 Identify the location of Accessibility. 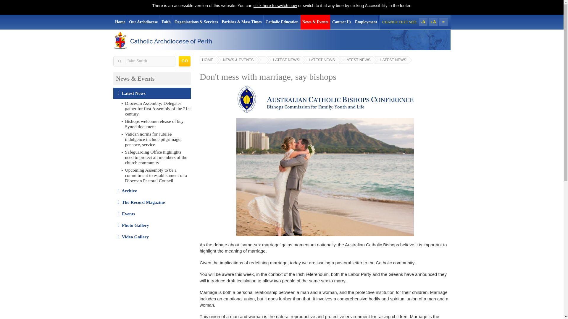
(275, 5).